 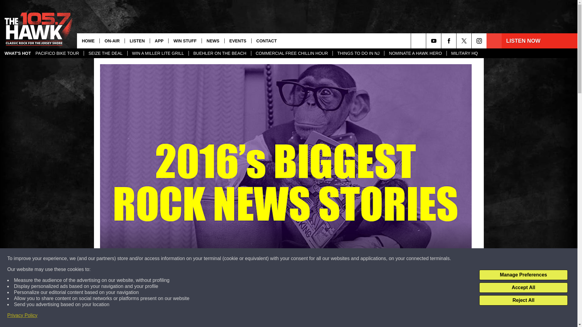 I want to click on Accept All, so click(x=523, y=288).